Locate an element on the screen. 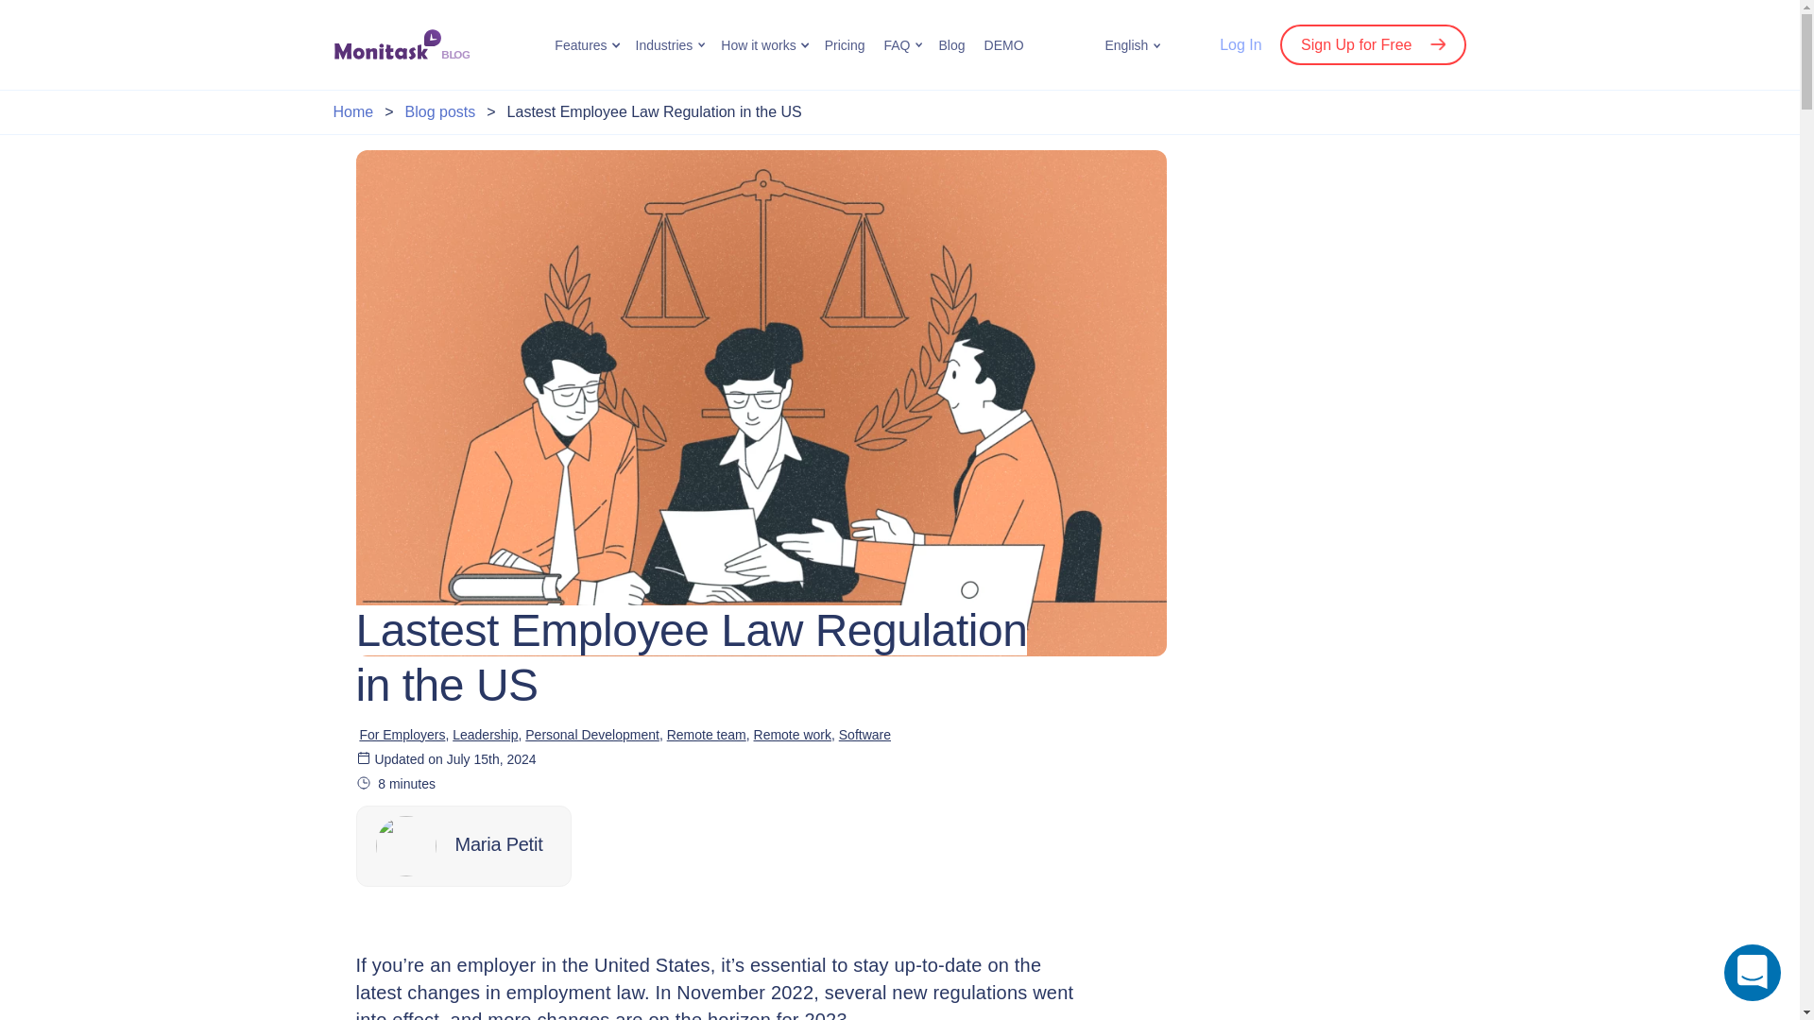 The image size is (1814, 1020). DEMO is located at coordinates (1004, 45).